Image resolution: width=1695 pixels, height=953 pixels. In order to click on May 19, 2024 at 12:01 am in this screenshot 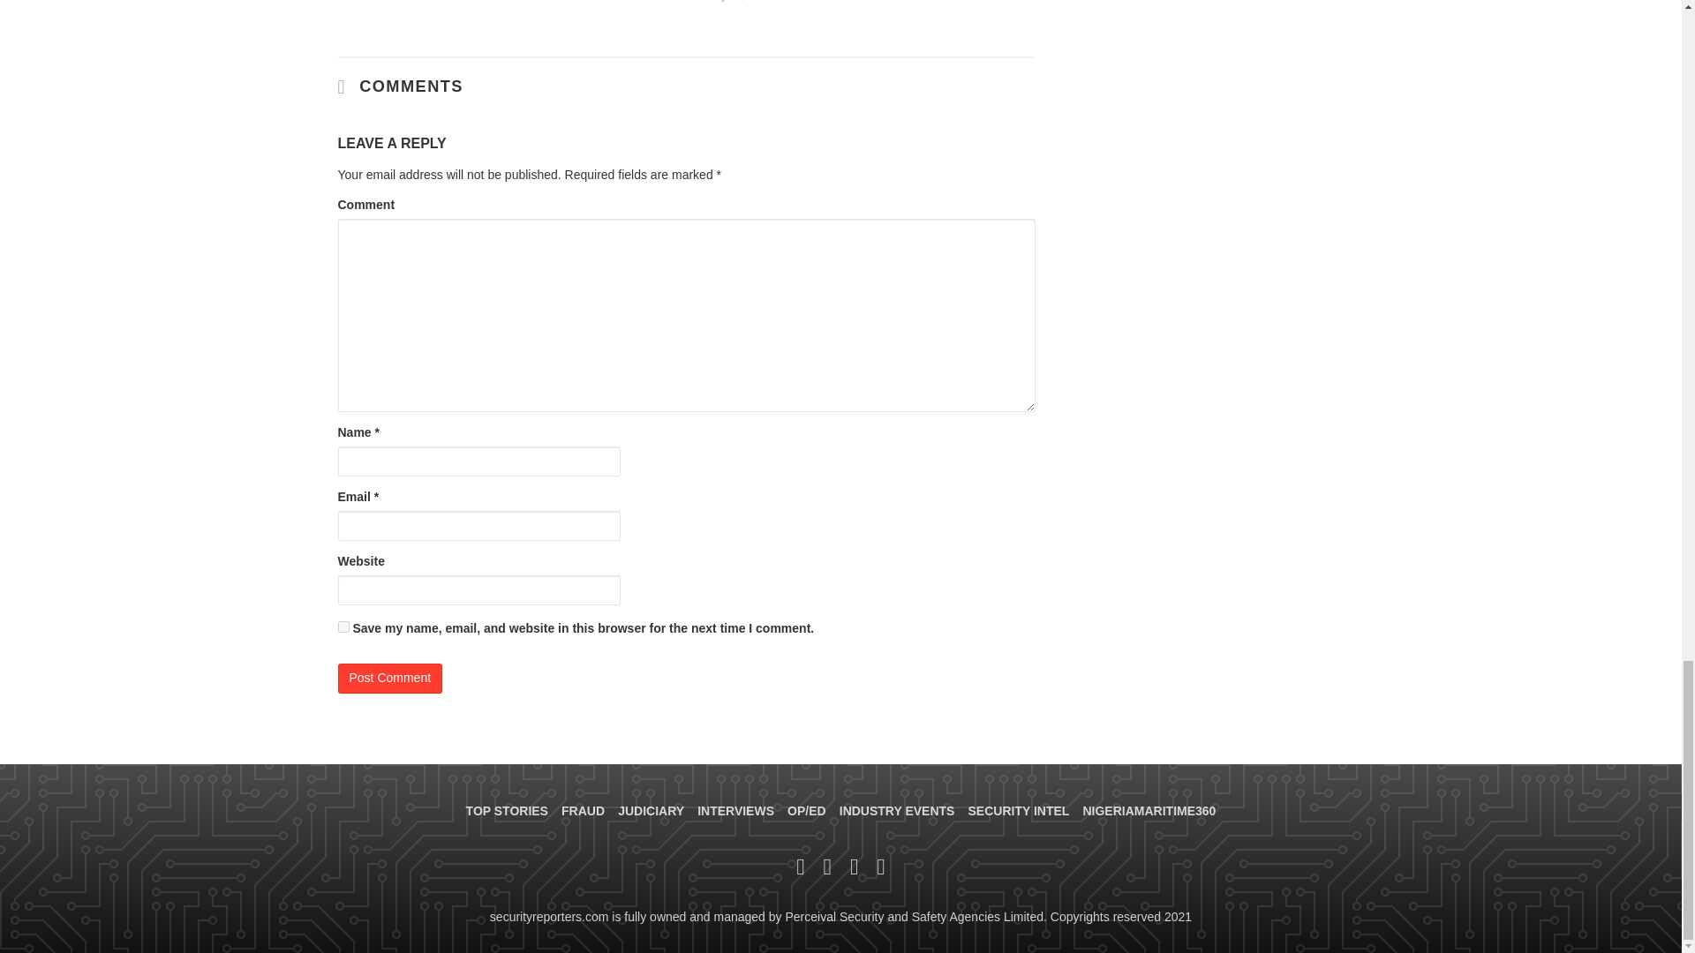, I will do `click(734, 1)`.